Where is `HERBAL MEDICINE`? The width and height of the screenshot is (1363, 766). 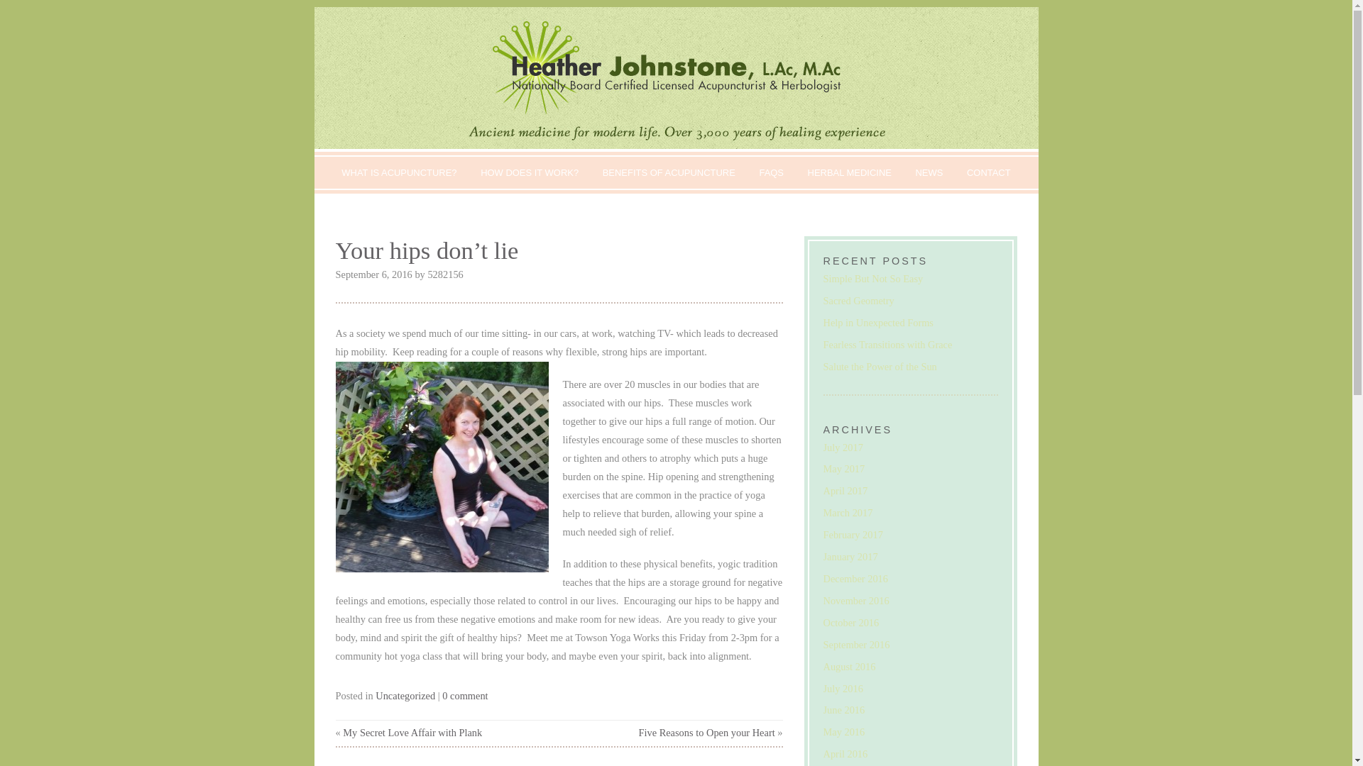
HERBAL MEDICINE is located at coordinates (850, 172).